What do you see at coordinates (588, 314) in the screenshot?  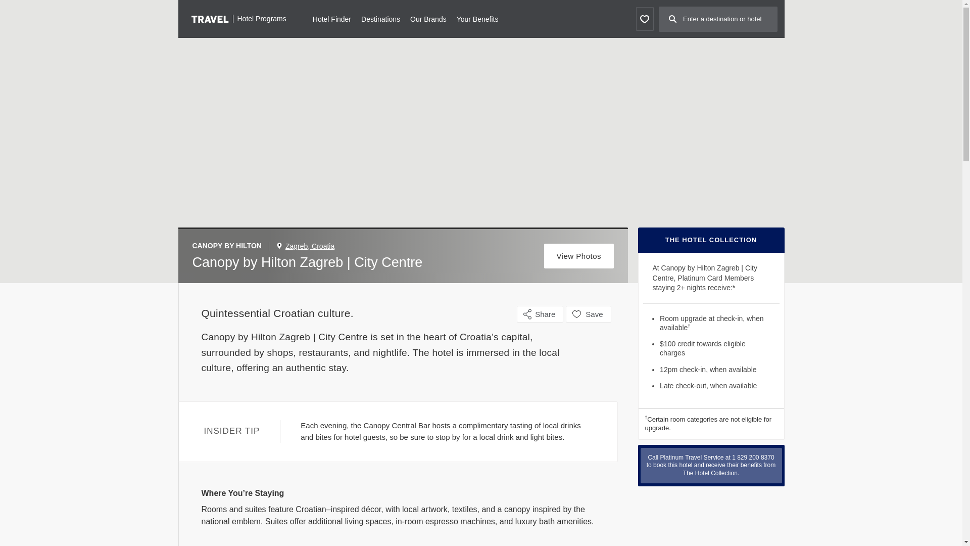 I see `Save` at bounding box center [588, 314].